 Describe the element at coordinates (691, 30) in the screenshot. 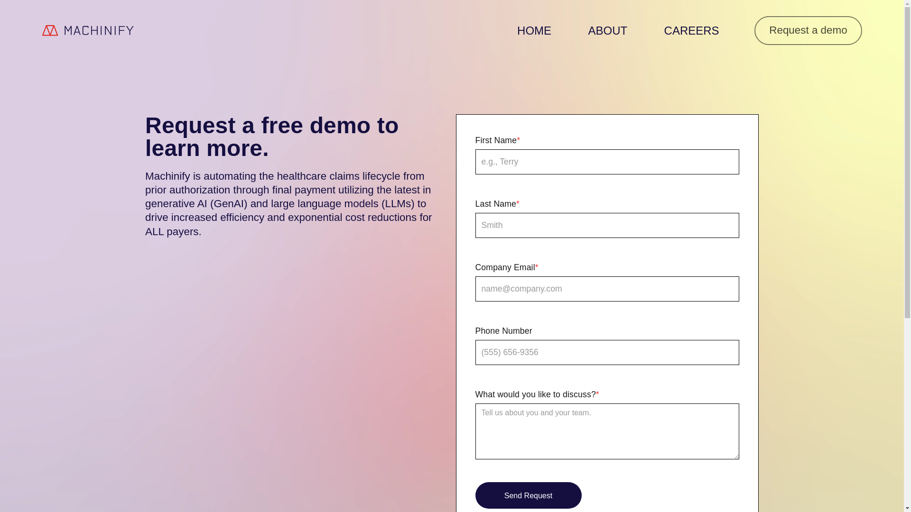

I see `CAREERS` at that location.